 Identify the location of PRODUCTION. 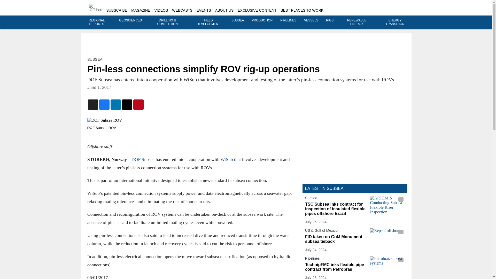
(262, 20).